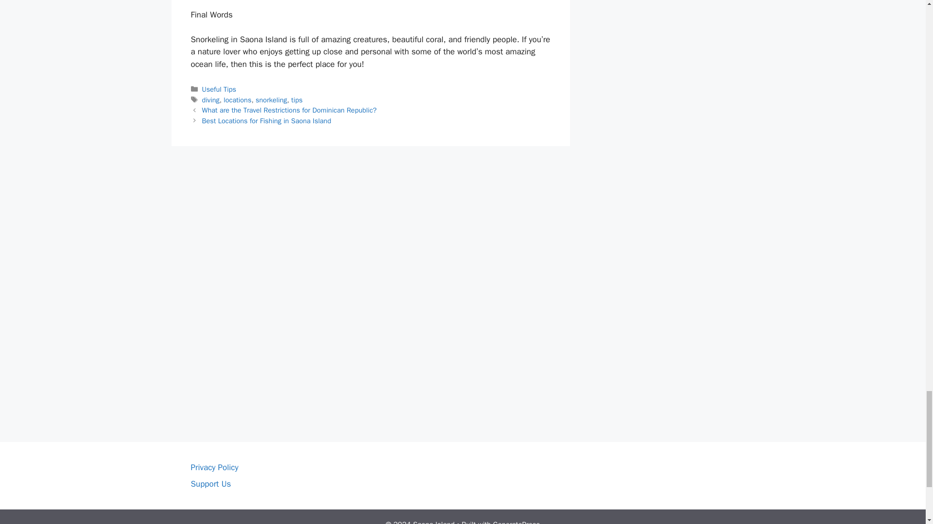 The image size is (933, 524). I want to click on Privacy Policy, so click(214, 467).